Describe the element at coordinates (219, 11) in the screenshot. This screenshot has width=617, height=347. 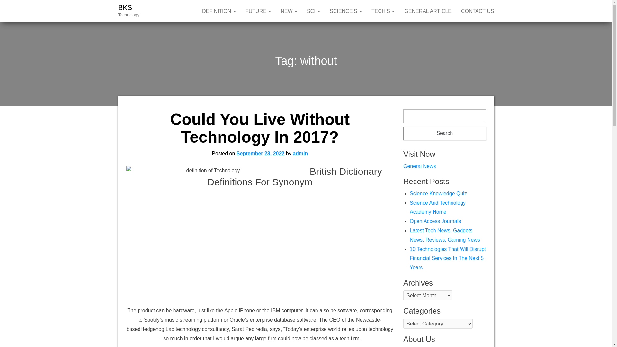
I see `Definition` at that location.